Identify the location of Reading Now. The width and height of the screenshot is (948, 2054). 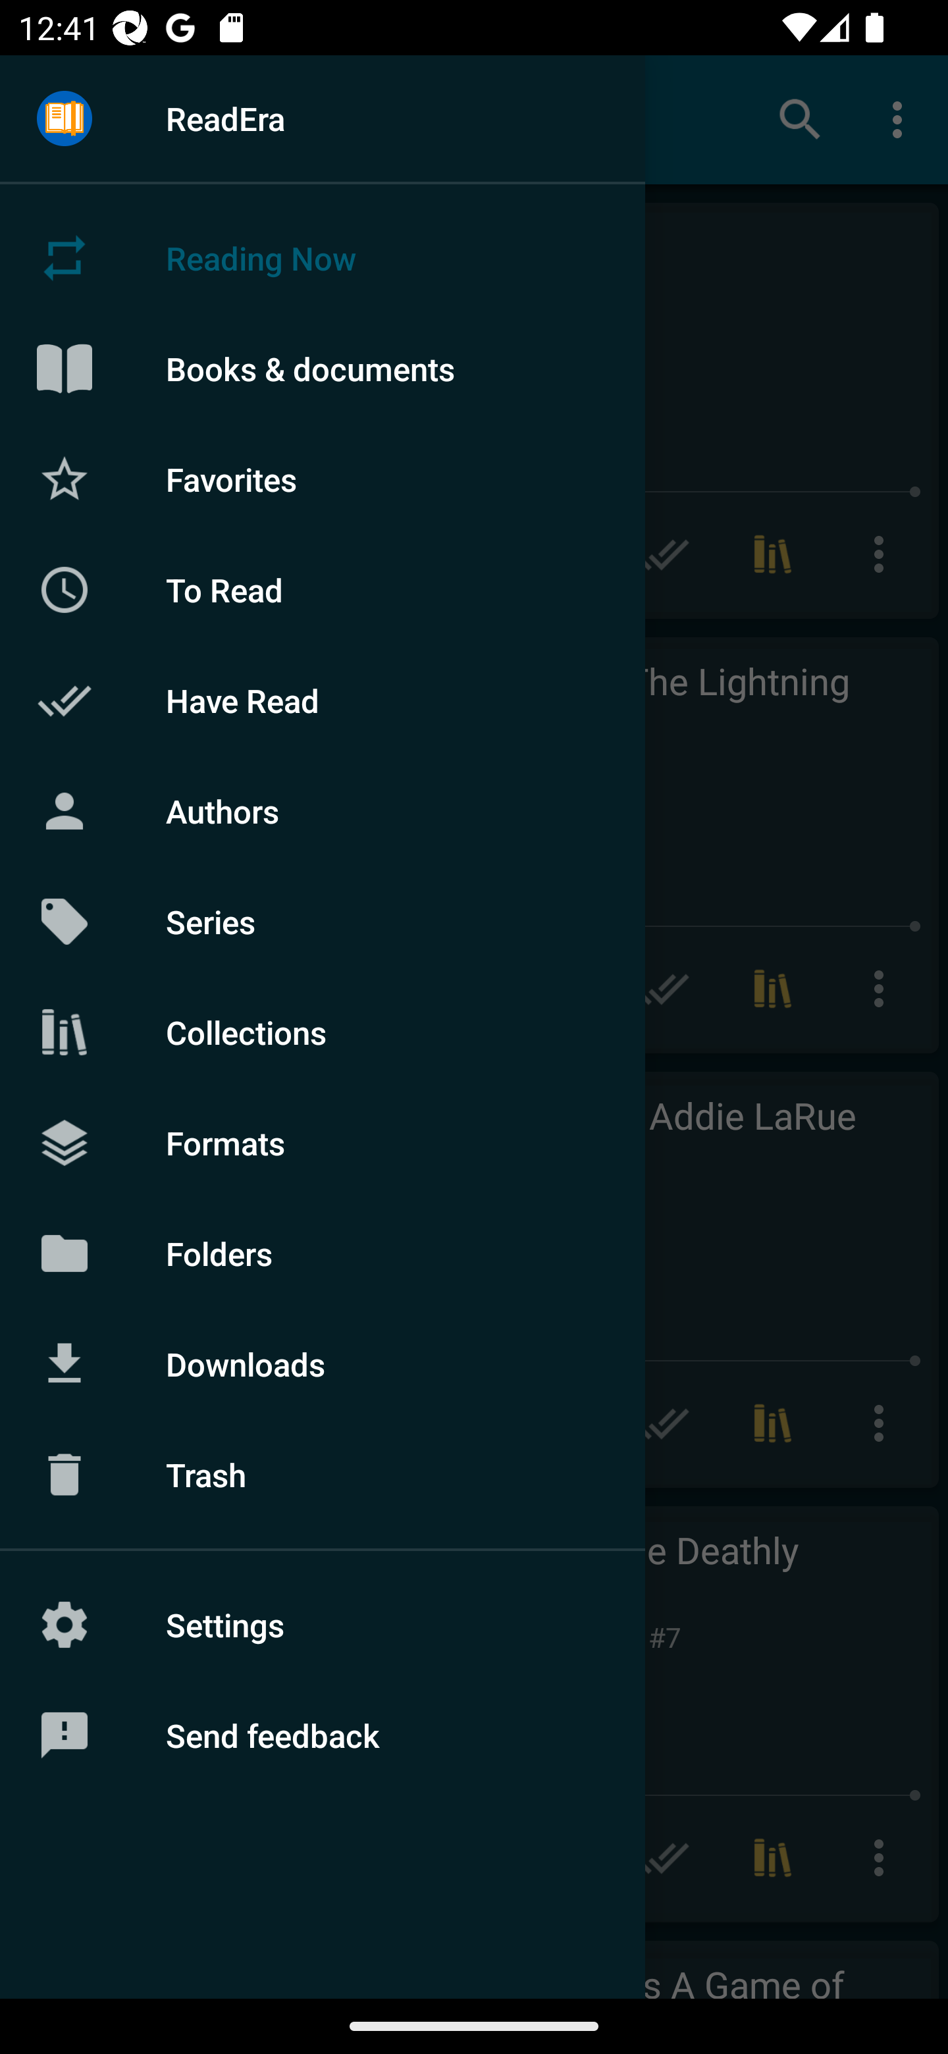
(323, 258).